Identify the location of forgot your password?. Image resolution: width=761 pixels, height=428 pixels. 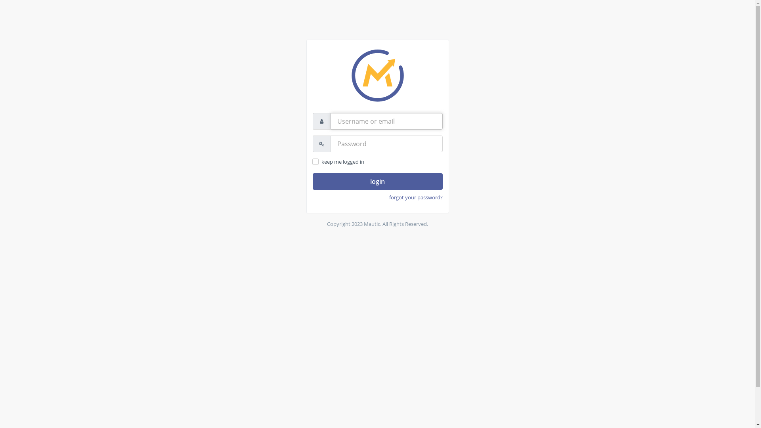
(416, 197).